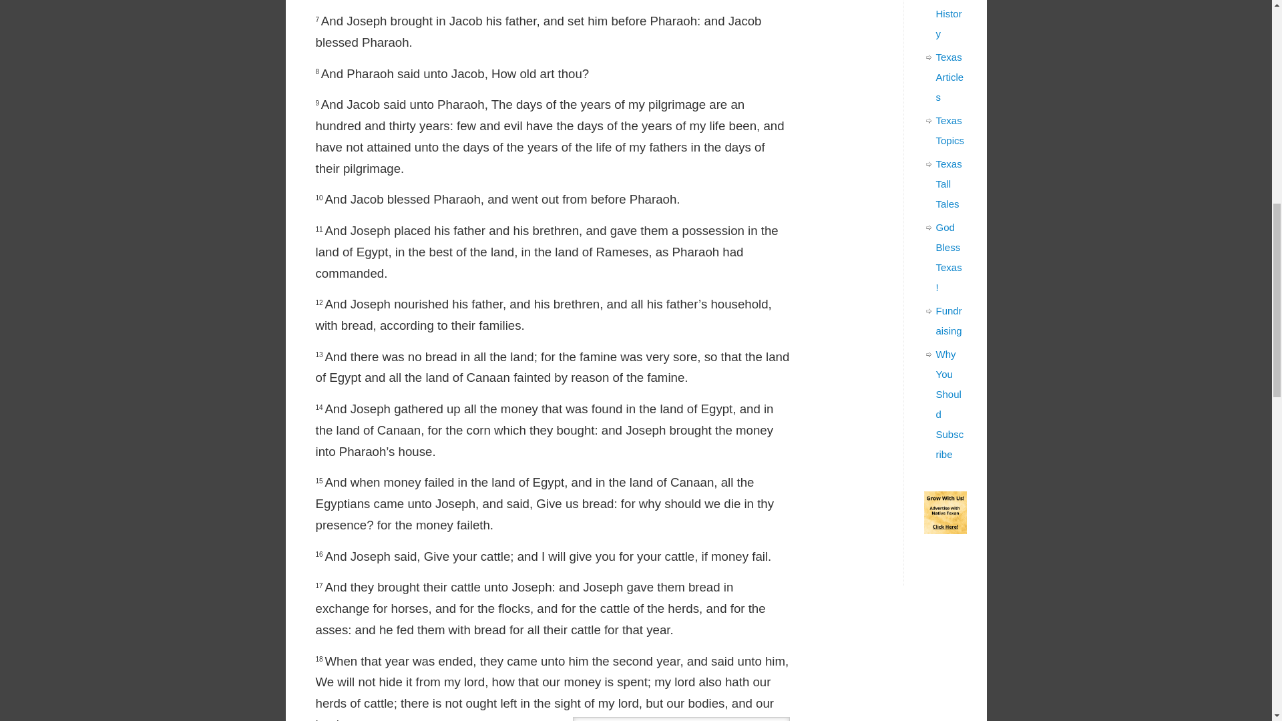  What do you see at coordinates (949, 184) in the screenshot?
I see `Texas Tall Tales` at bounding box center [949, 184].